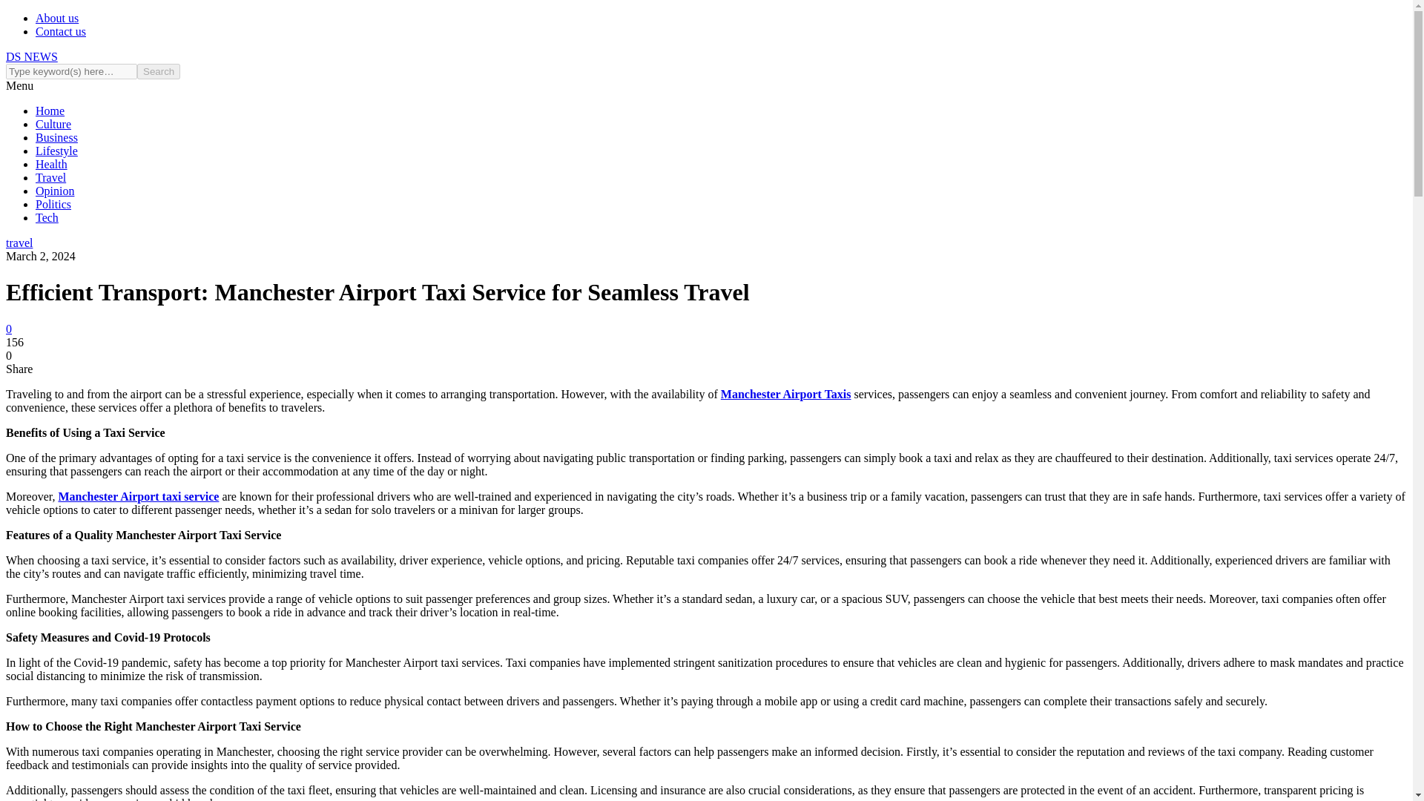 This screenshot has height=801, width=1424. What do you see at coordinates (138, 496) in the screenshot?
I see `Manchester Airport taxi service` at bounding box center [138, 496].